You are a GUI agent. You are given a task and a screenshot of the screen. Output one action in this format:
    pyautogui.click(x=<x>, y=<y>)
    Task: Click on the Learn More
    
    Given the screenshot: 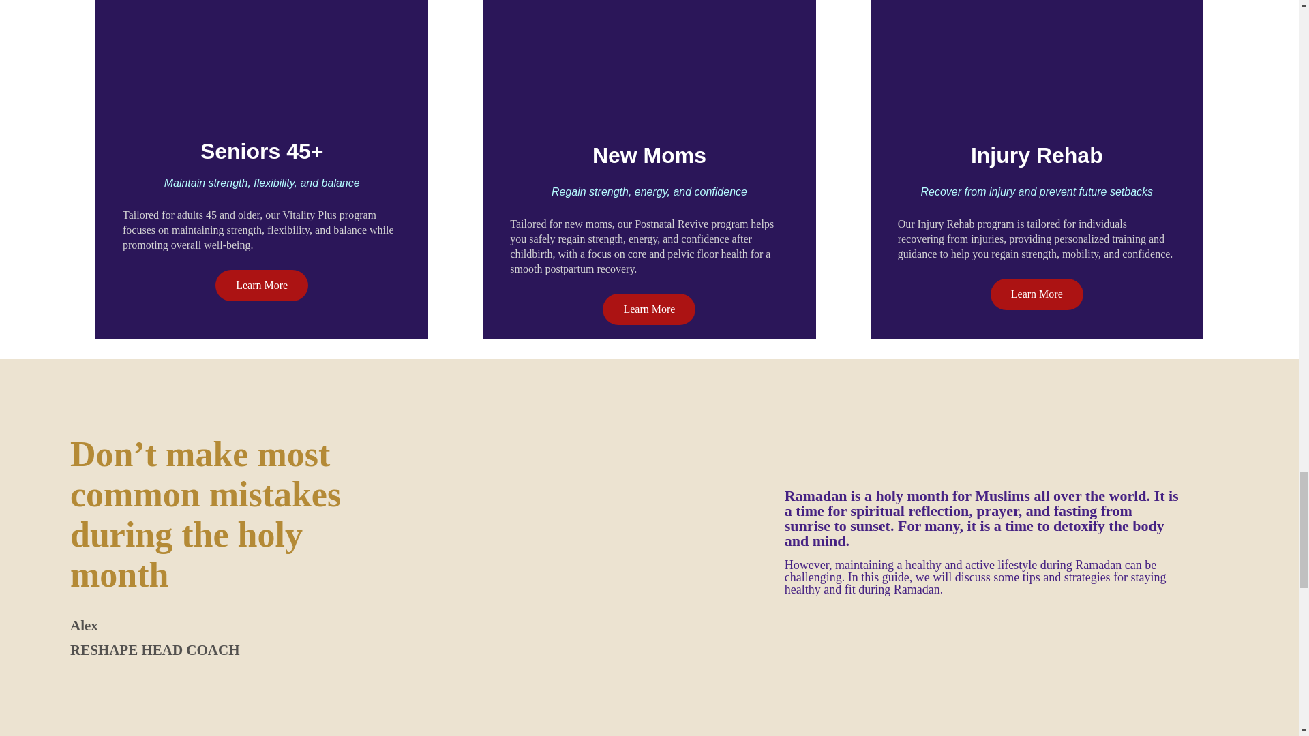 What is the action you would take?
    pyautogui.click(x=648, y=309)
    